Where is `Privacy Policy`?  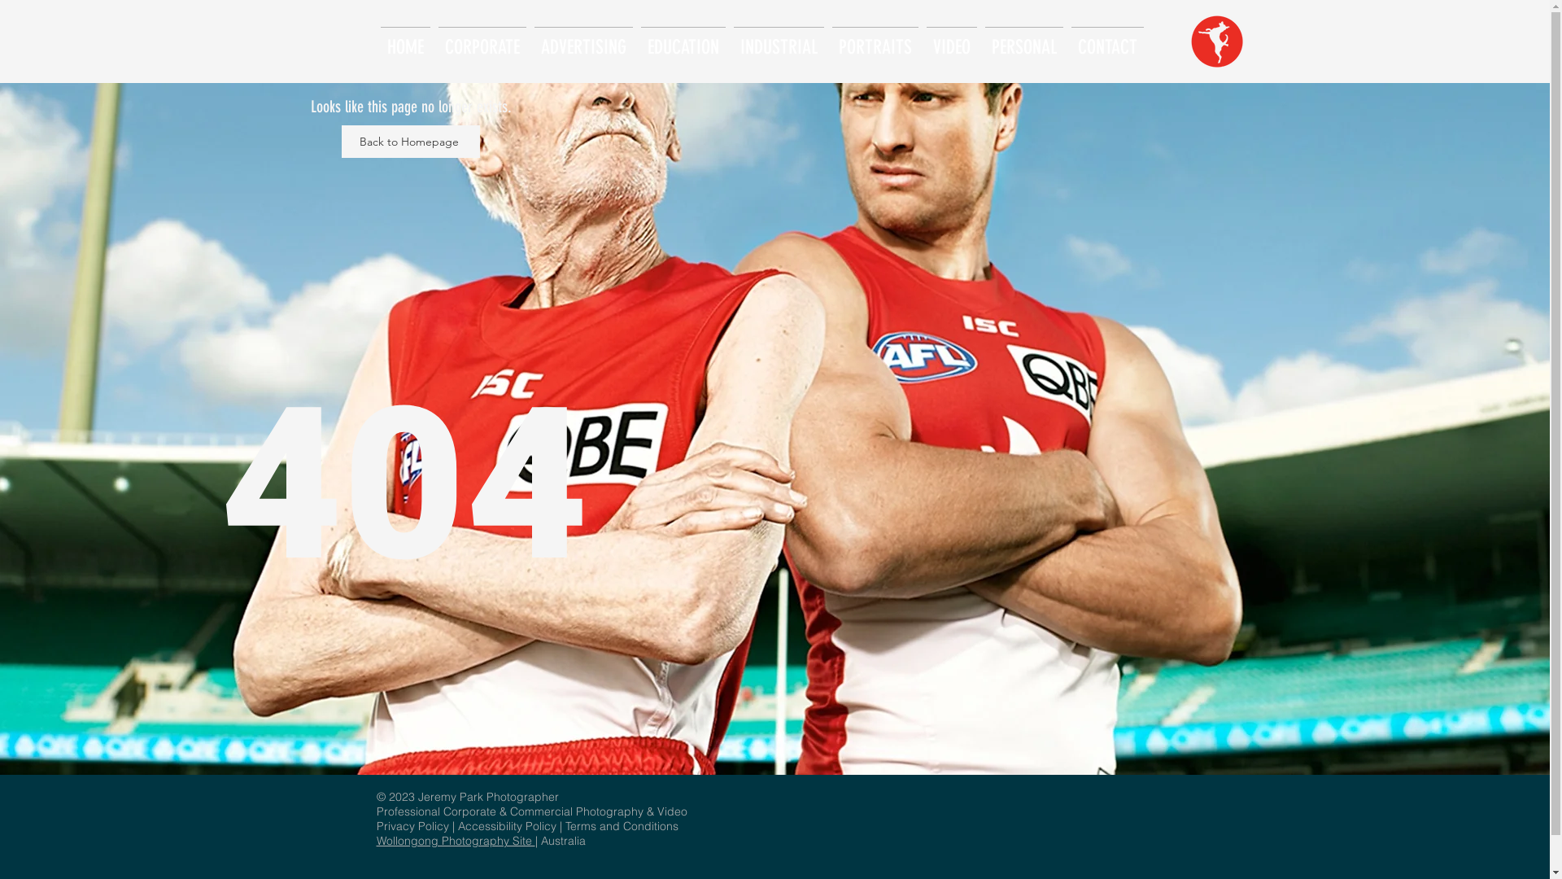 Privacy Policy is located at coordinates (413, 826).